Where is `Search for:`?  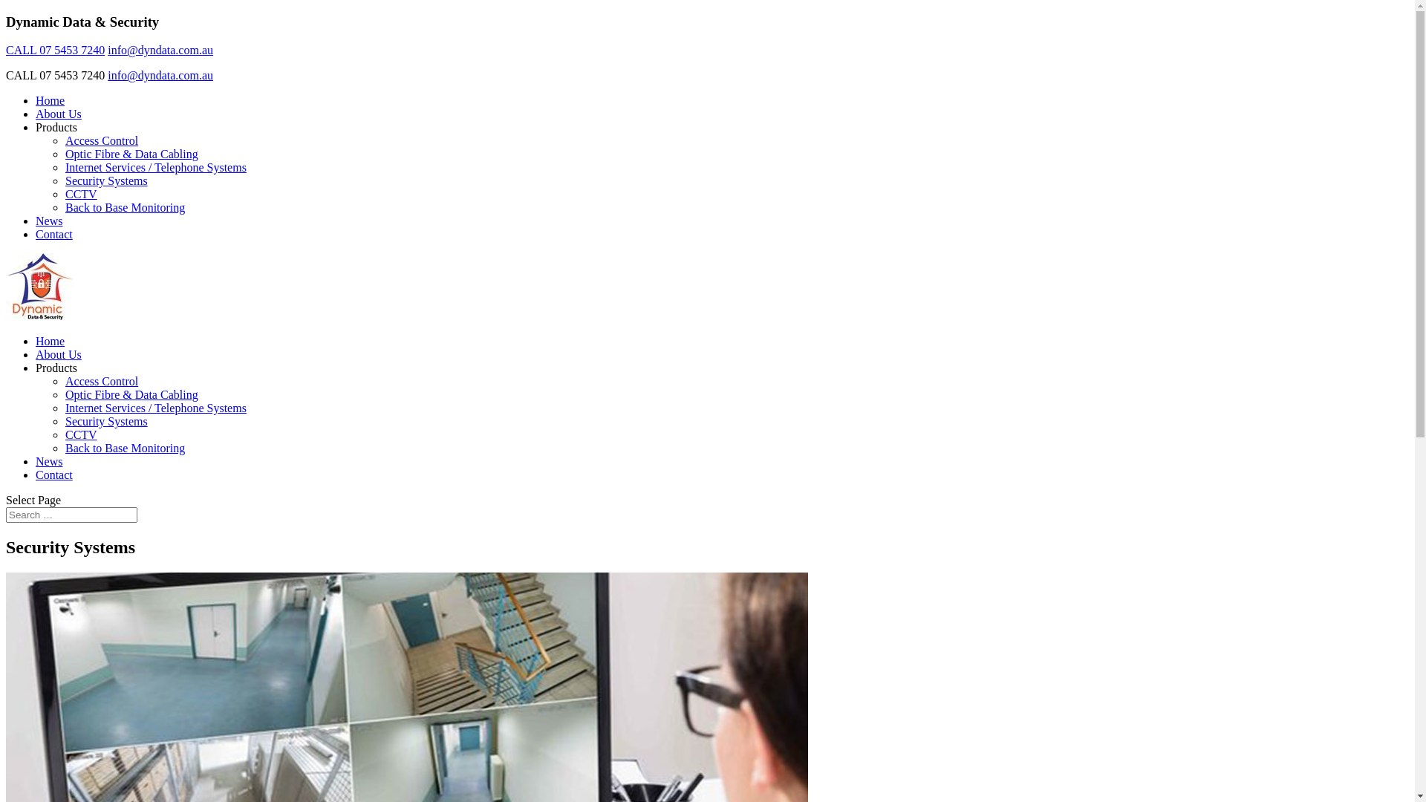 Search for: is located at coordinates (71, 515).